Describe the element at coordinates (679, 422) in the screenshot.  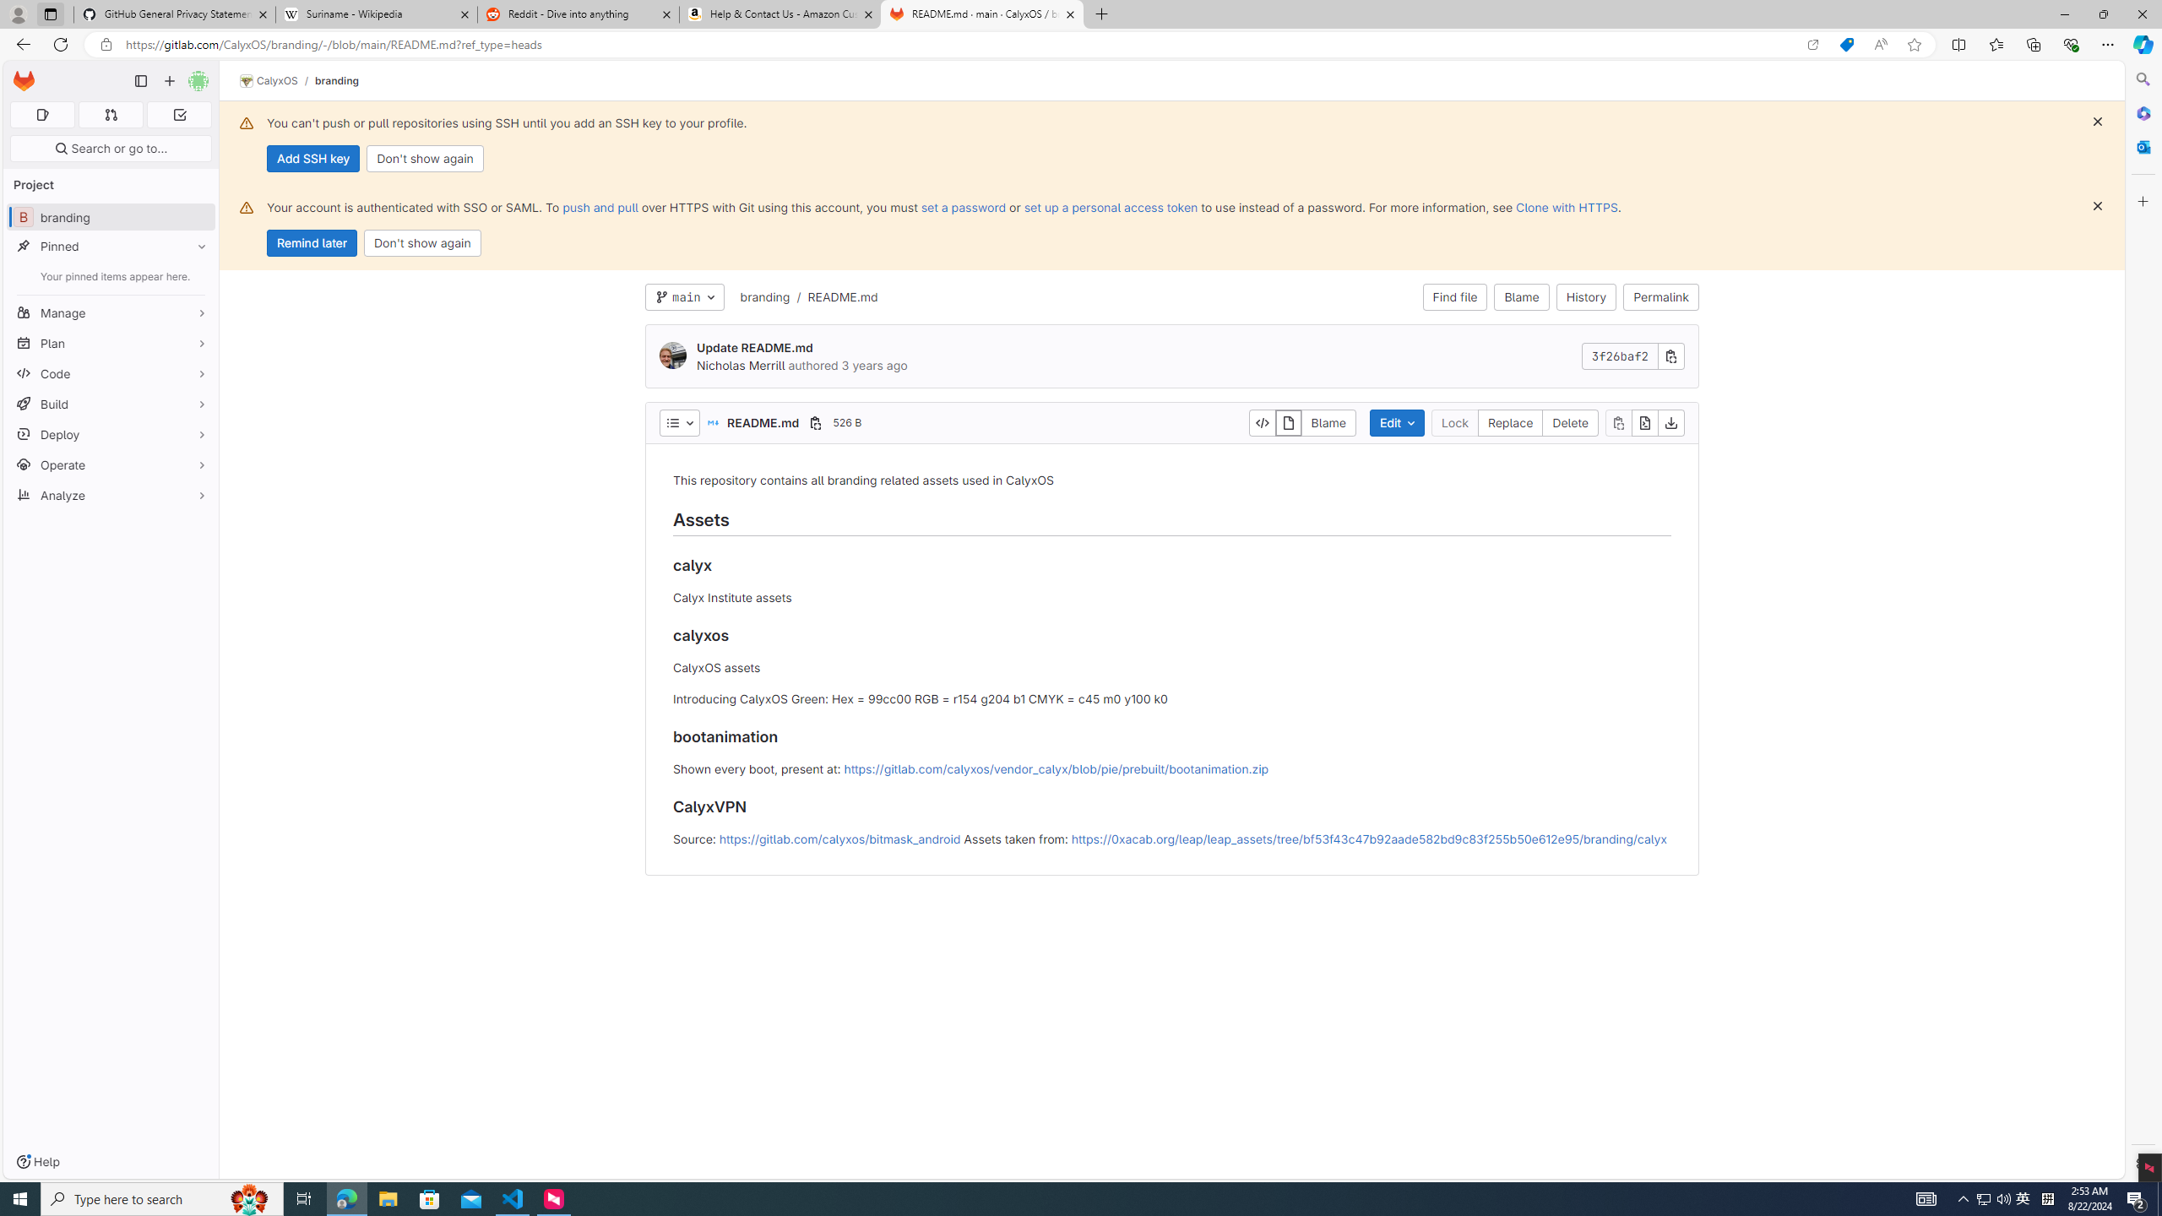
I see `AutomationID: dropdown-toggle-btn-85` at that location.